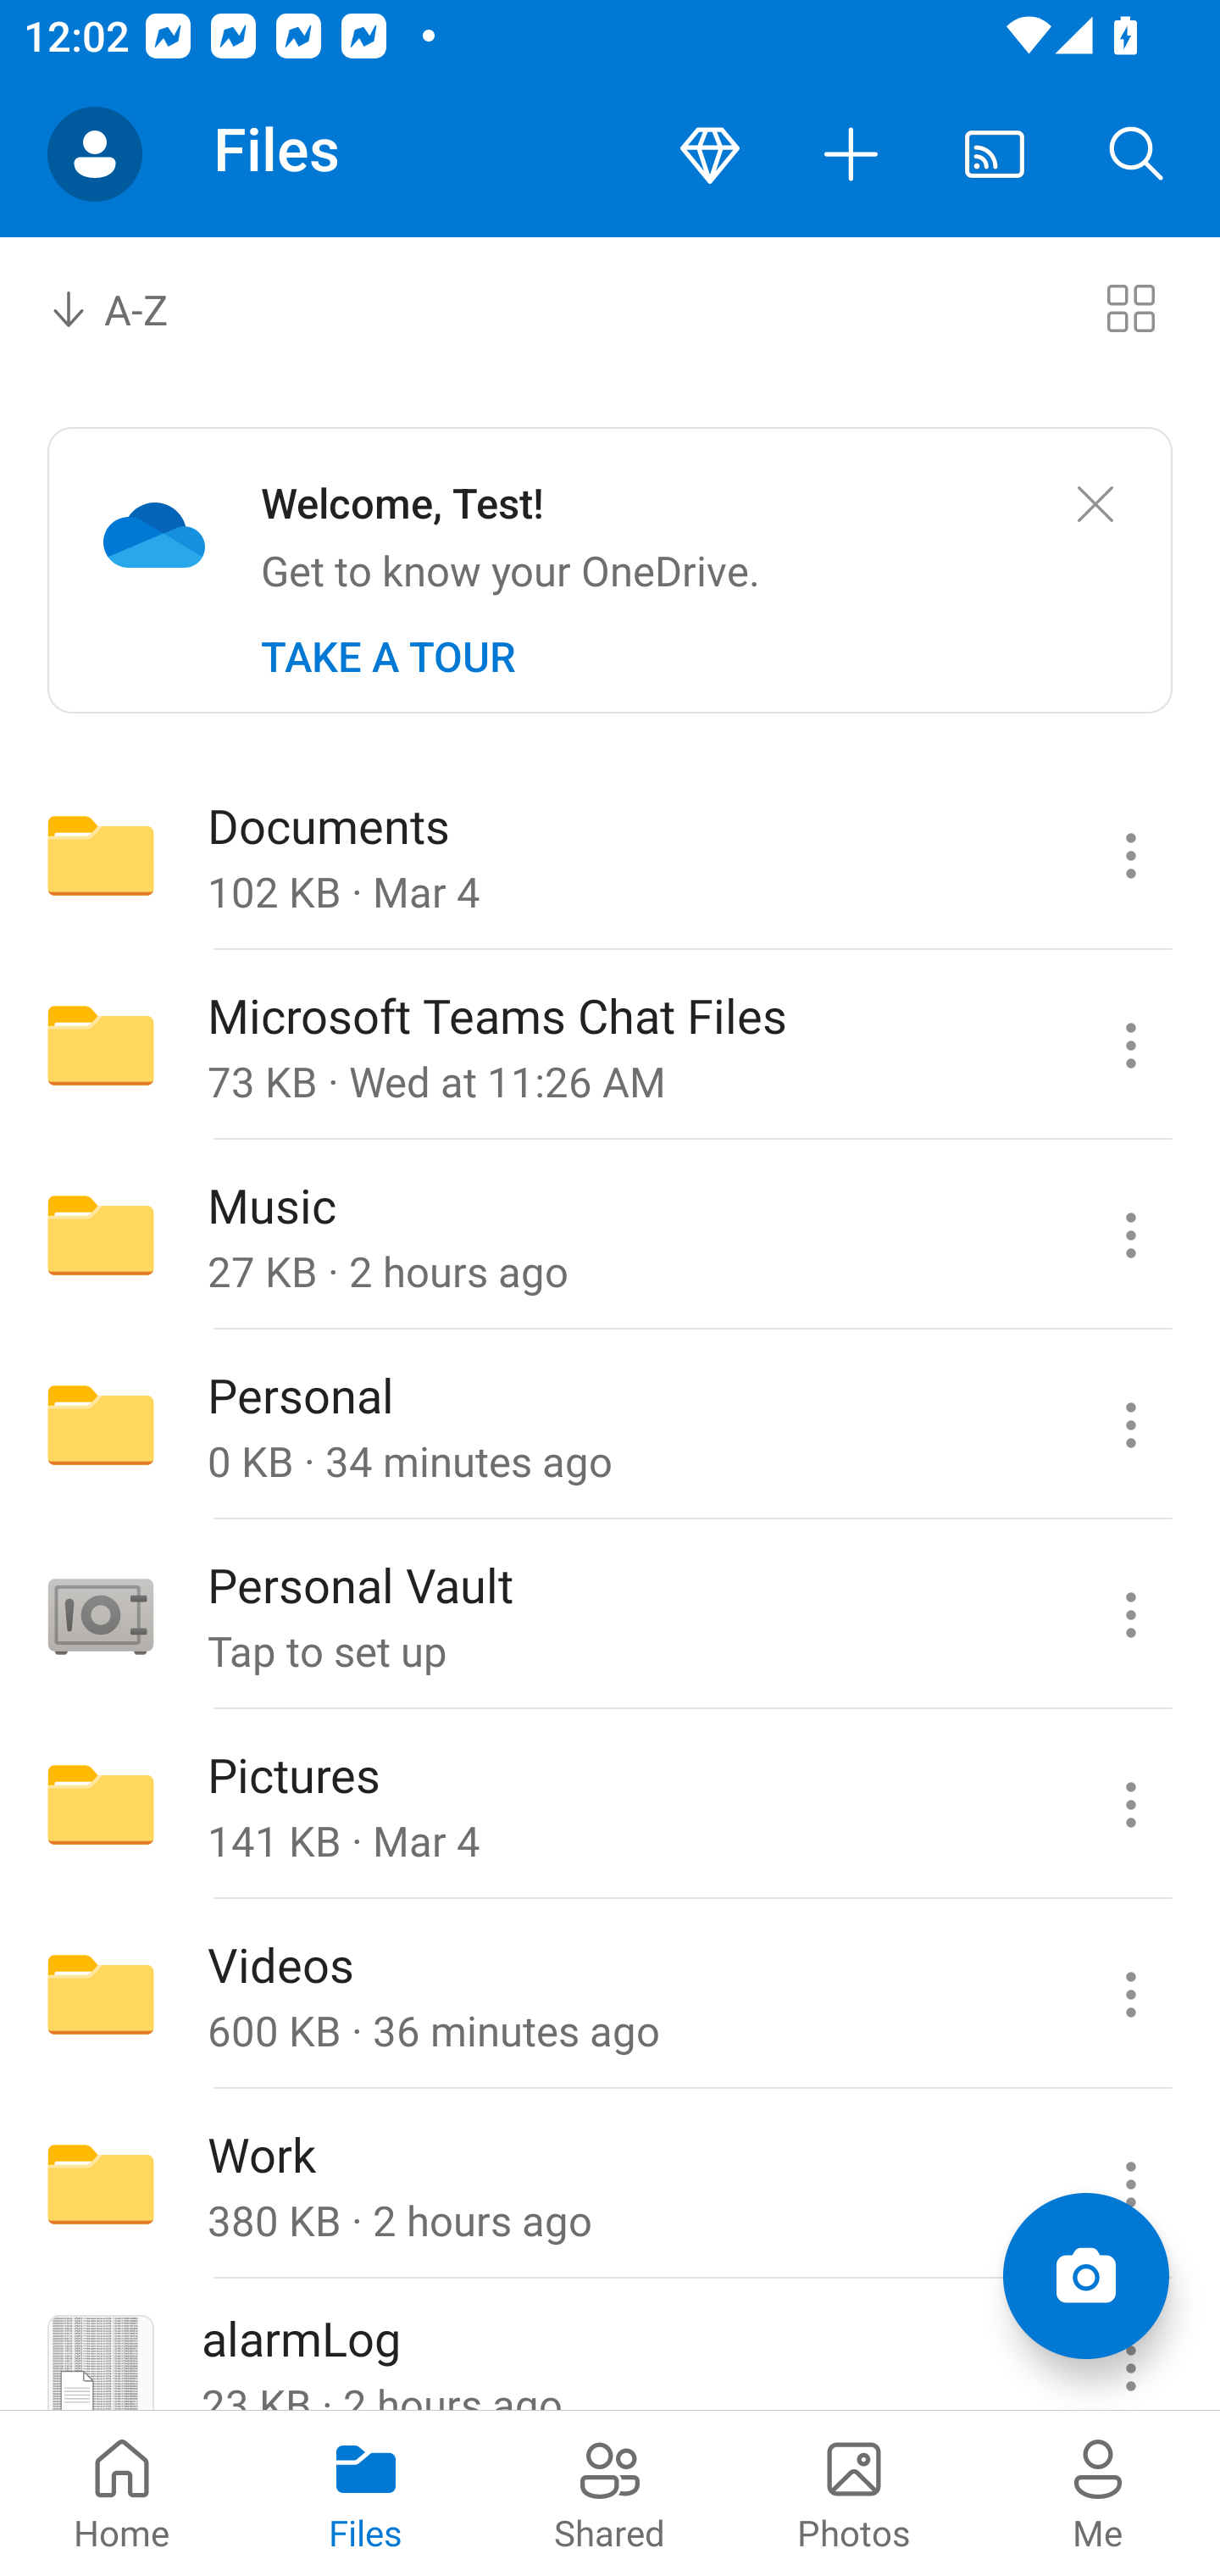 The width and height of the screenshot is (1220, 2576). I want to click on A-Z Sort by combo box, sort by name, A to Z, so click(132, 307).